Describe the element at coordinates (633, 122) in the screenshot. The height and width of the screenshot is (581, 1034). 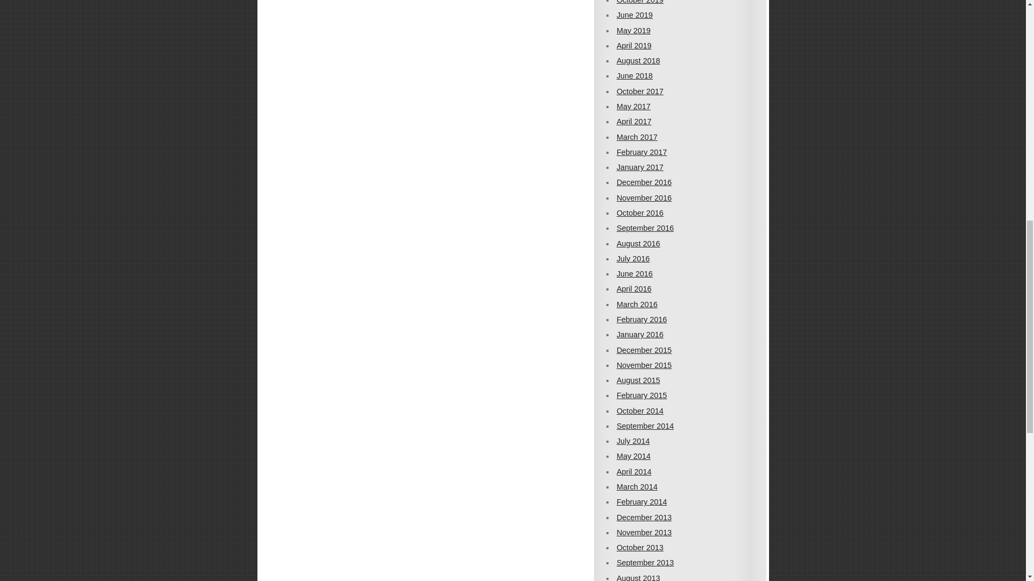
I see `April 2017` at that location.